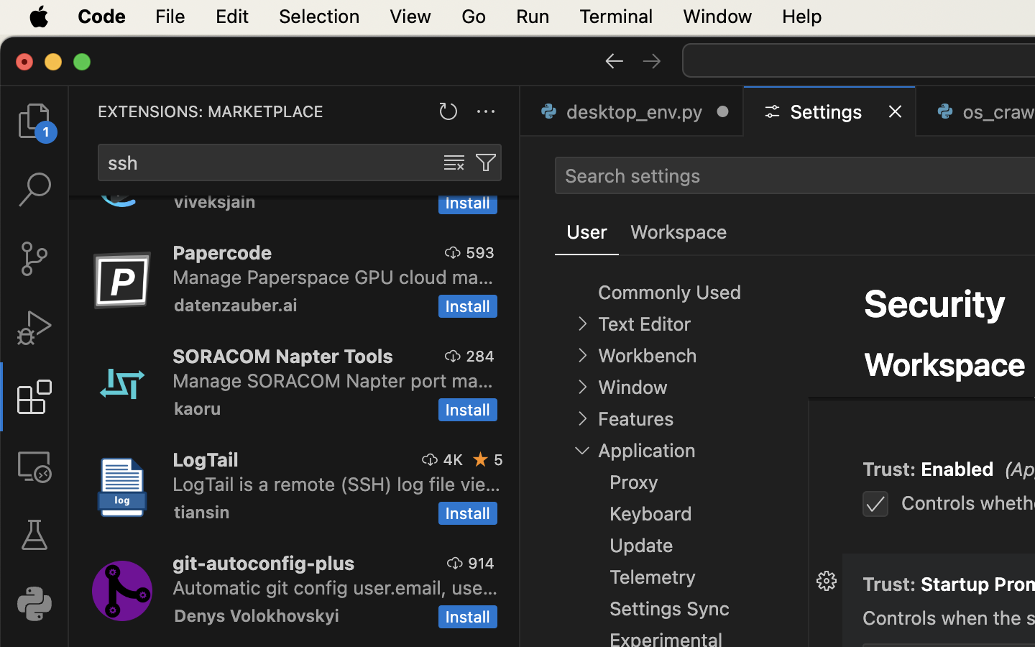  Describe the element at coordinates (632, 387) in the screenshot. I see `Window` at that location.